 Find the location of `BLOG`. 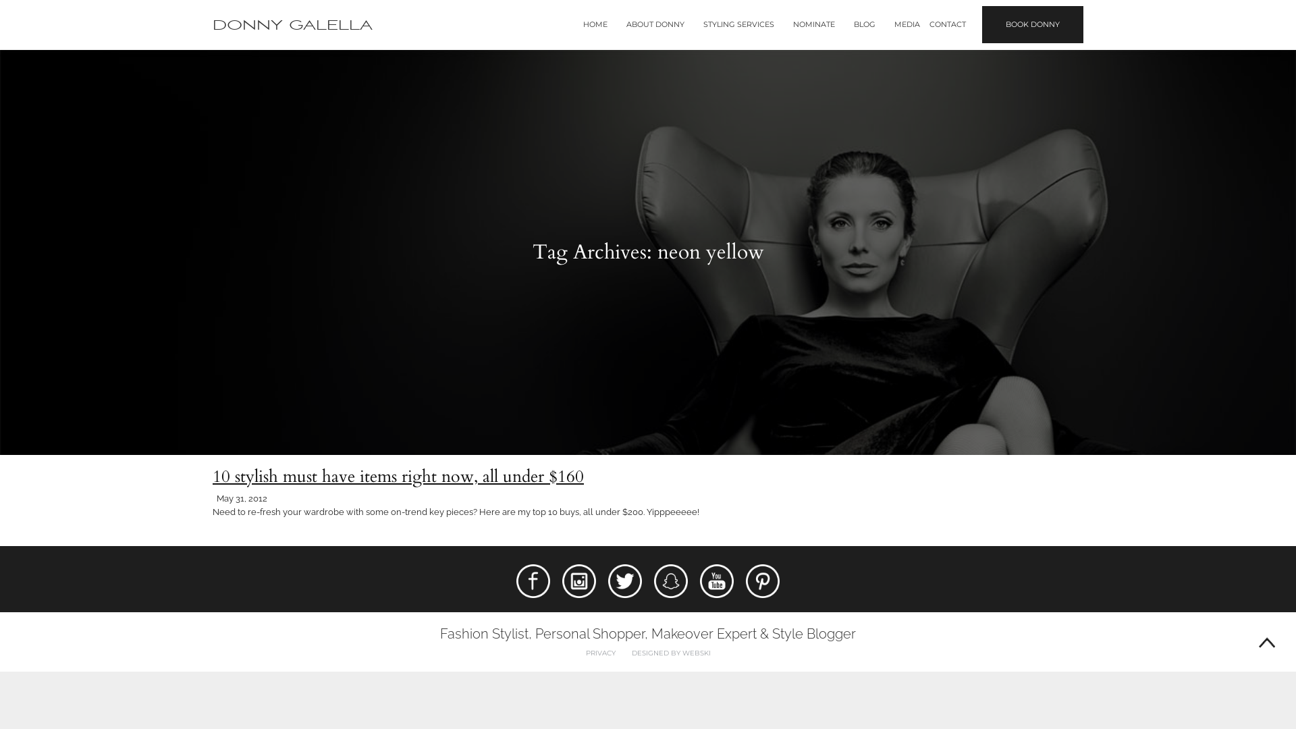

BLOG is located at coordinates (865, 24).